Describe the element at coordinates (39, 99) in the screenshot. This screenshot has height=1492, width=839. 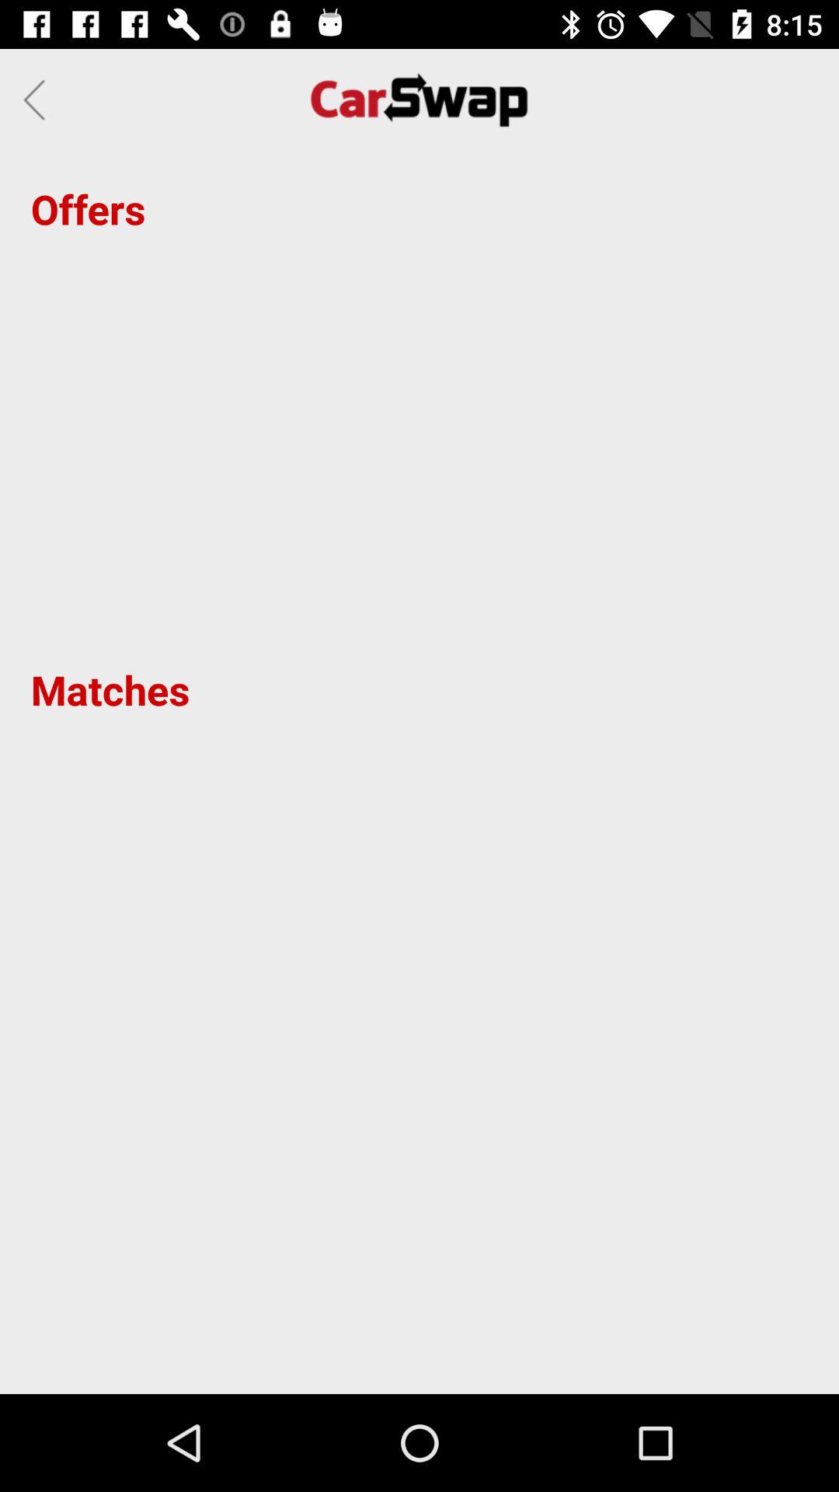
I see `open app above offers item` at that location.